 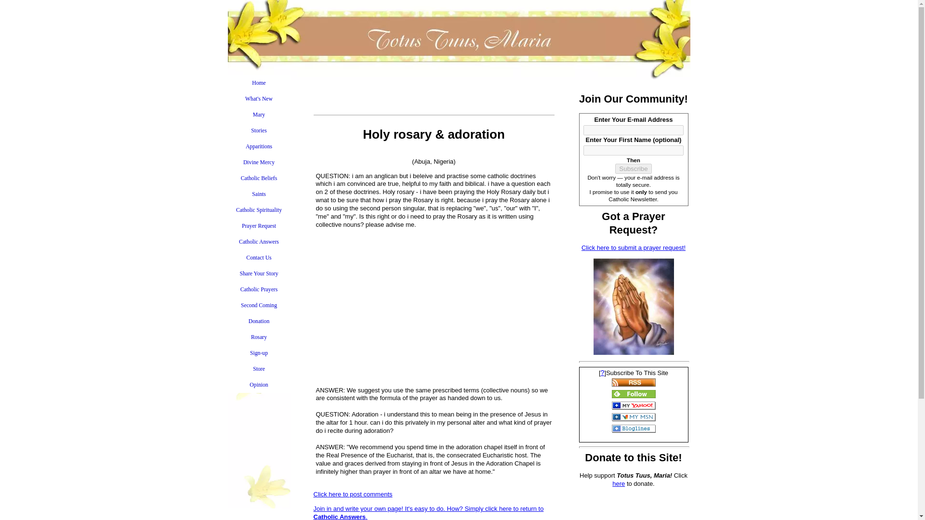 I want to click on Stories, so click(x=259, y=130).